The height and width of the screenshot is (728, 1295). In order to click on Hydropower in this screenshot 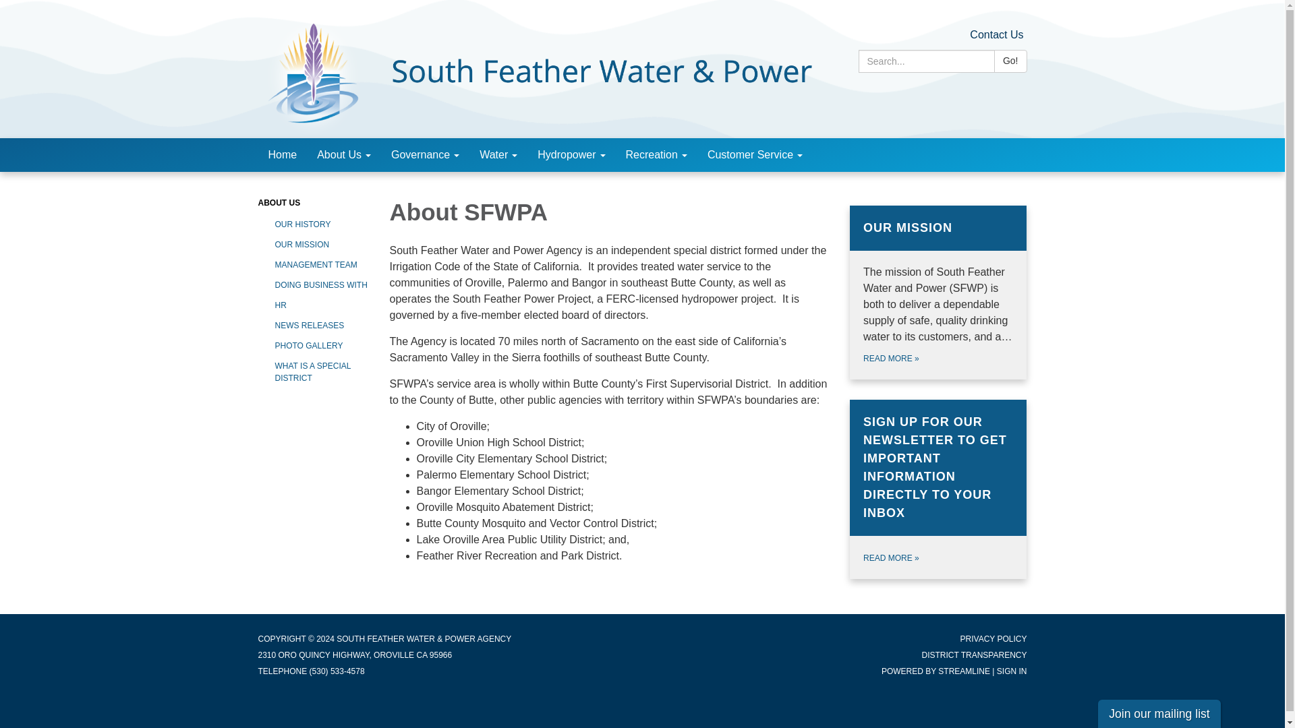, I will do `click(571, 155)`.